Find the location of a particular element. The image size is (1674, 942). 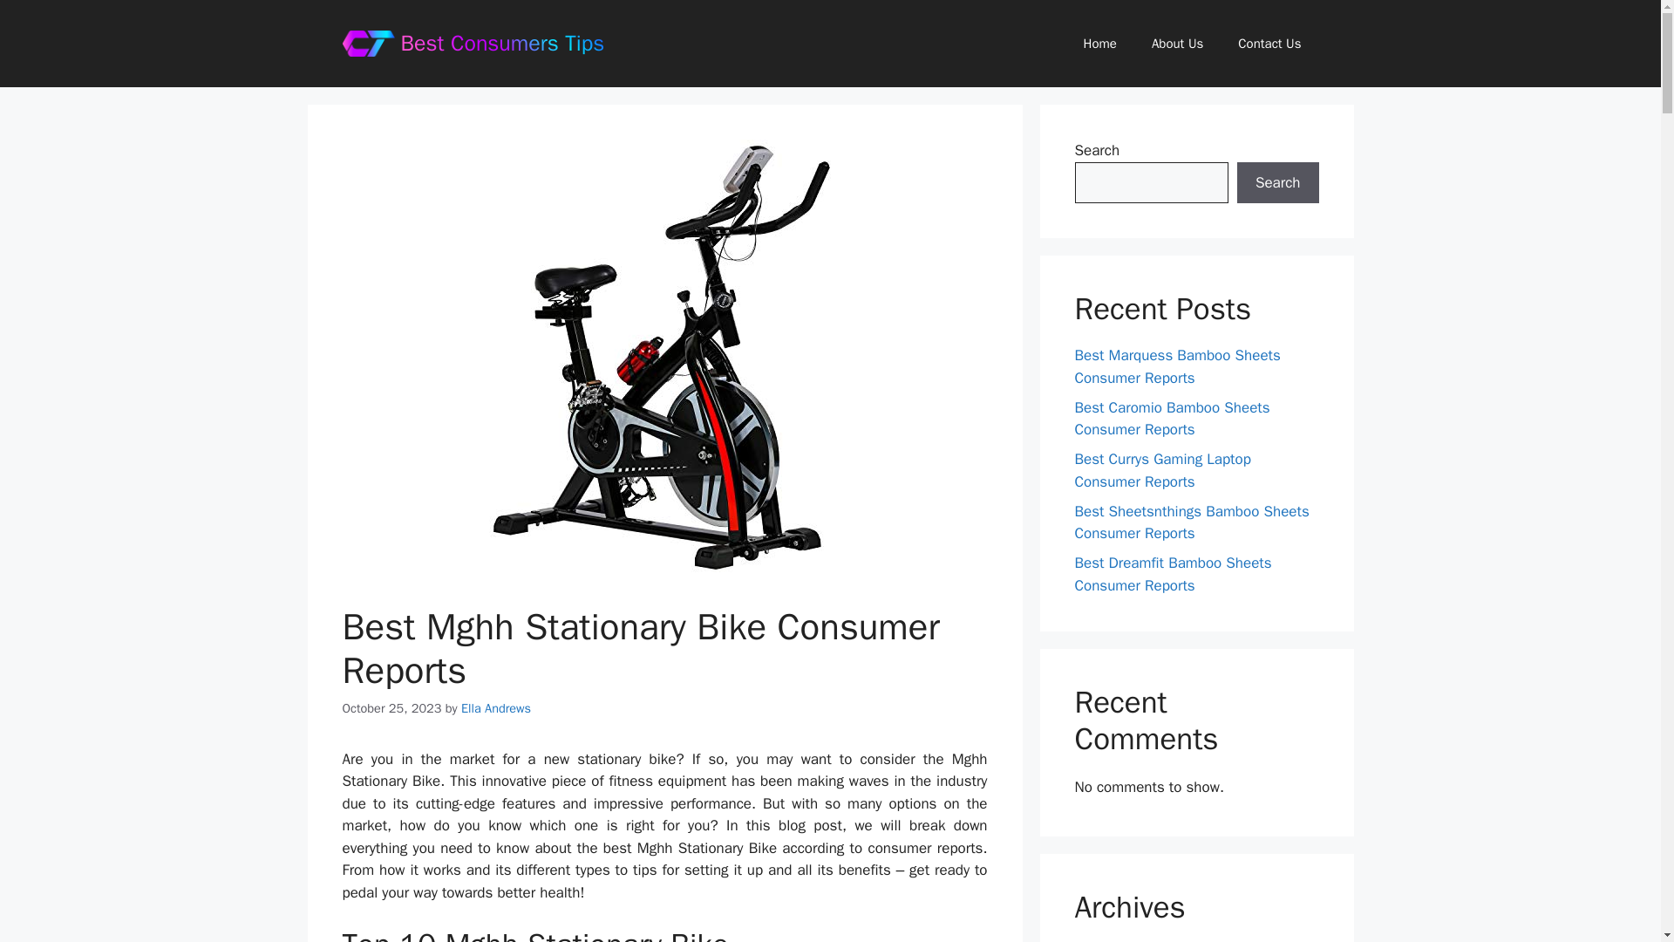

About Us is located at coordinates (1177, 44).